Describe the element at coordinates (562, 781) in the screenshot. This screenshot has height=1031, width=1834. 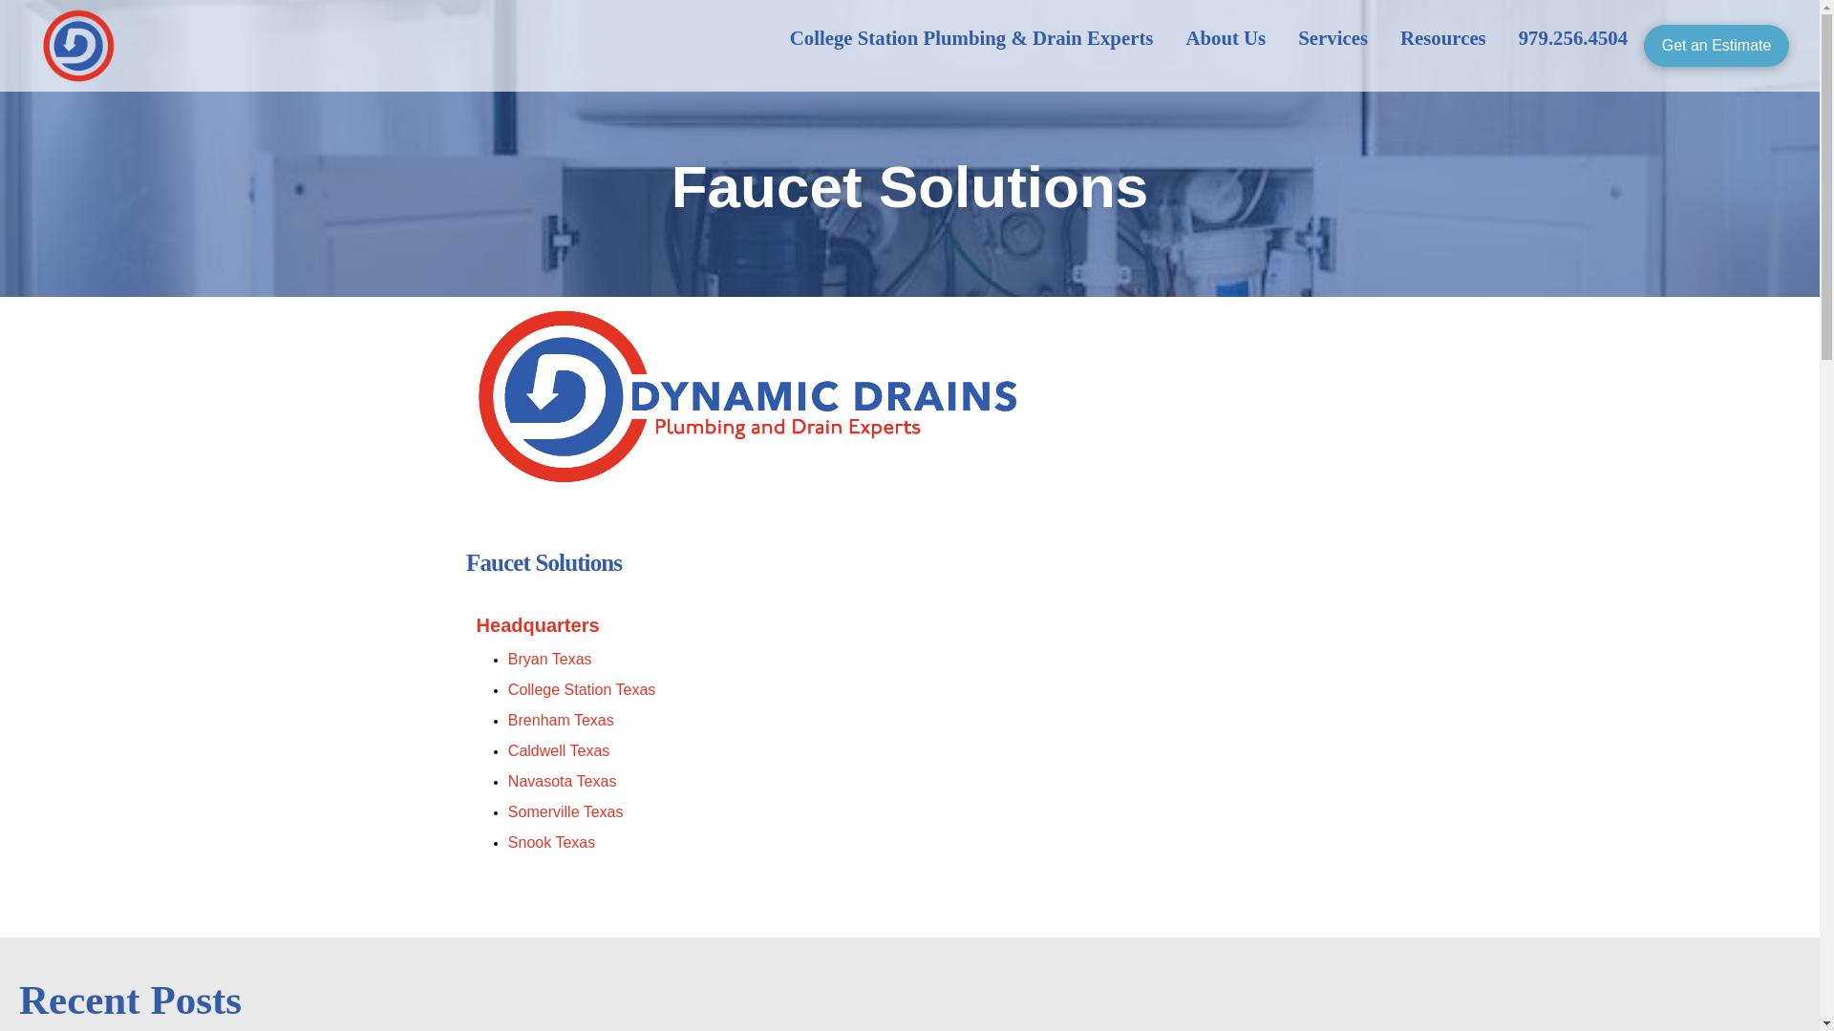
I see `Faucet Solutions in Navasota Texas` at that location.